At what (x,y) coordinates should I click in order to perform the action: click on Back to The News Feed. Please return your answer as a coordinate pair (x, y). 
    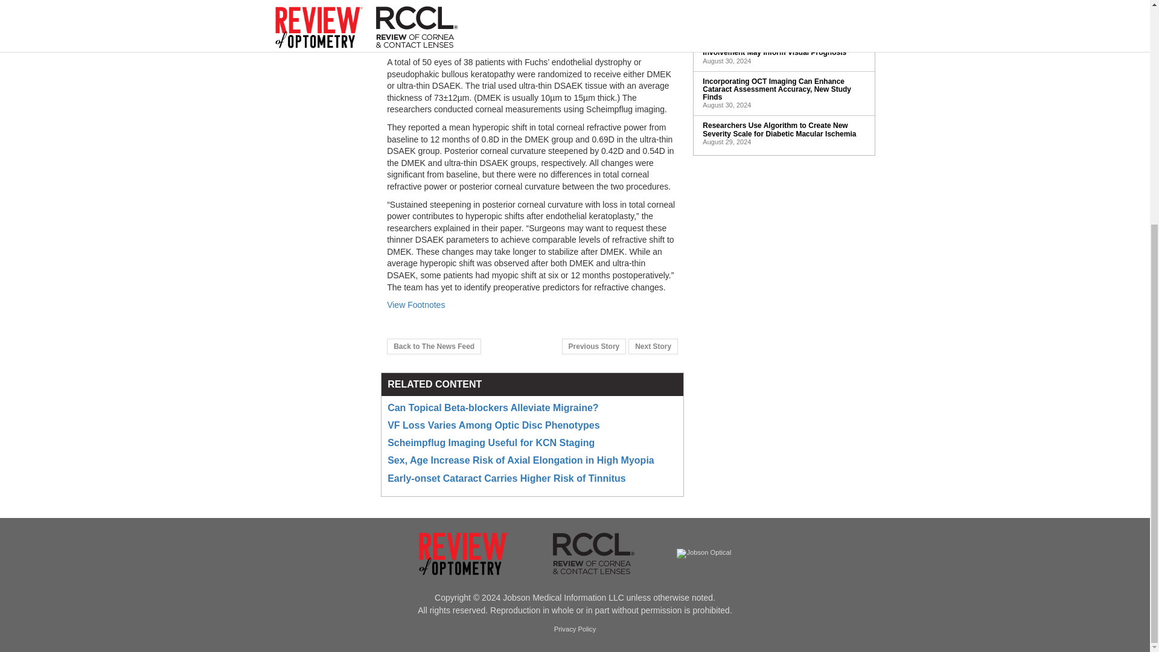
    Looking at the image, I should click on (433, 347).